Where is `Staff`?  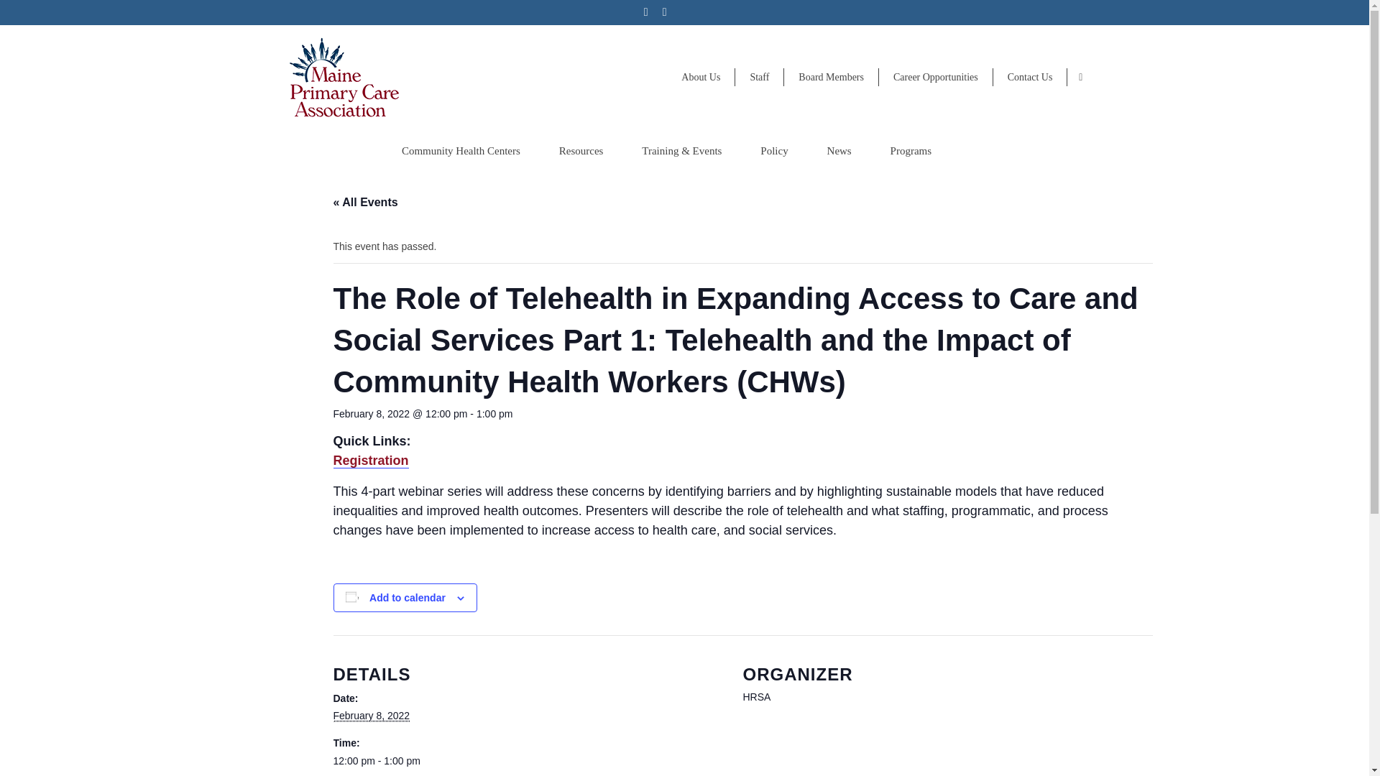
Staff is located at coordinates (759, 77).